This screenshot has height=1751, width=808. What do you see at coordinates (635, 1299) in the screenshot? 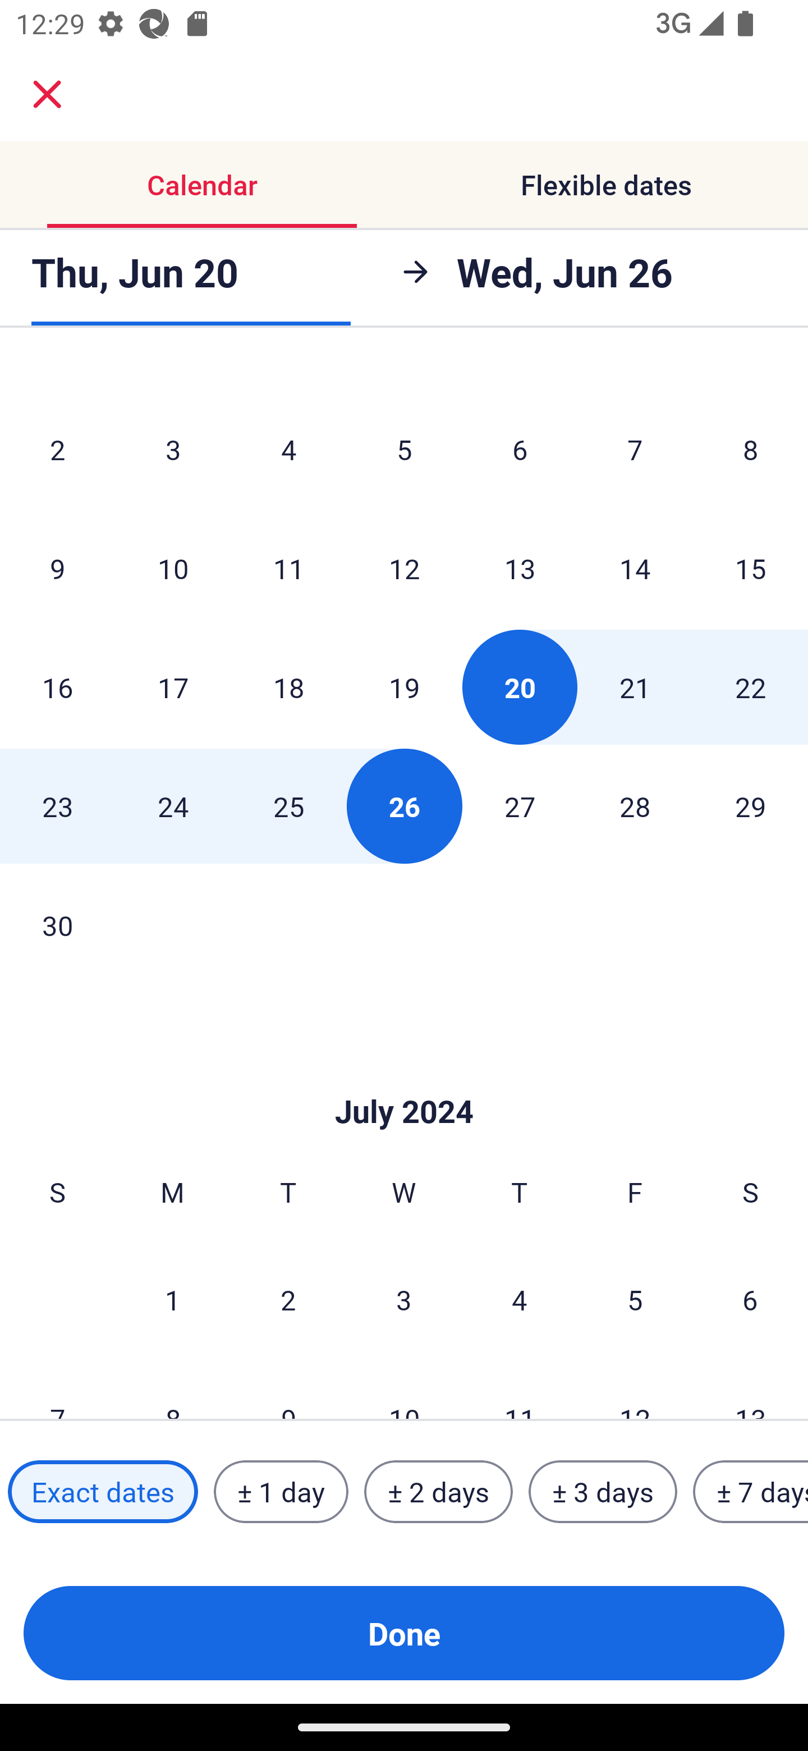
I see `5 Friday, July 5, 2024` at bounding box center [635, 1299].